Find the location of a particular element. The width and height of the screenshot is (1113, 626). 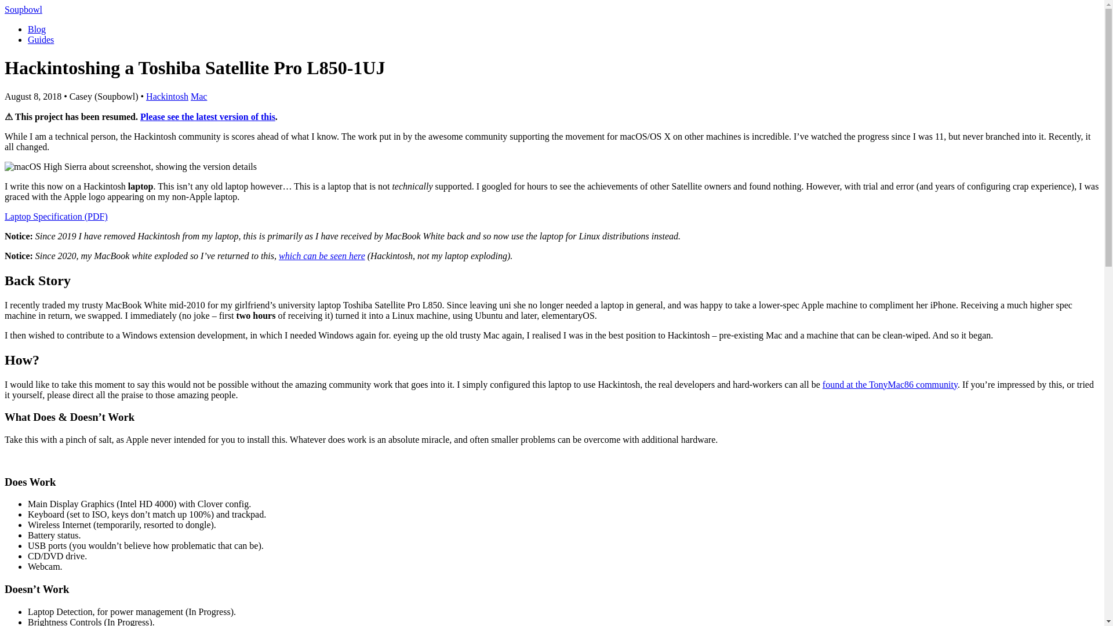

Guides is located at coordinates (41, 39).